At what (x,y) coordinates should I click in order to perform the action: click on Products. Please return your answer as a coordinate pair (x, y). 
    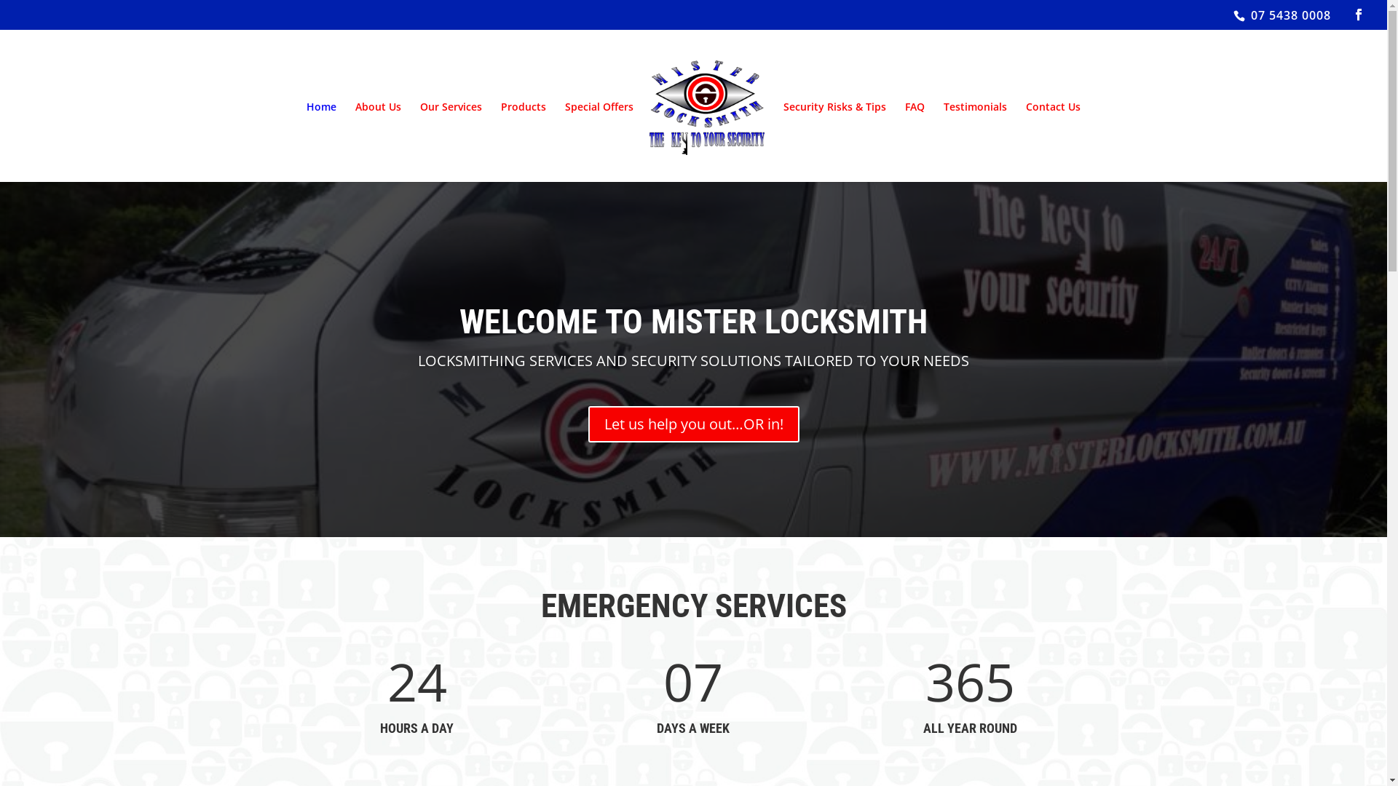
    Looking at the image, I should click on (524, 111).